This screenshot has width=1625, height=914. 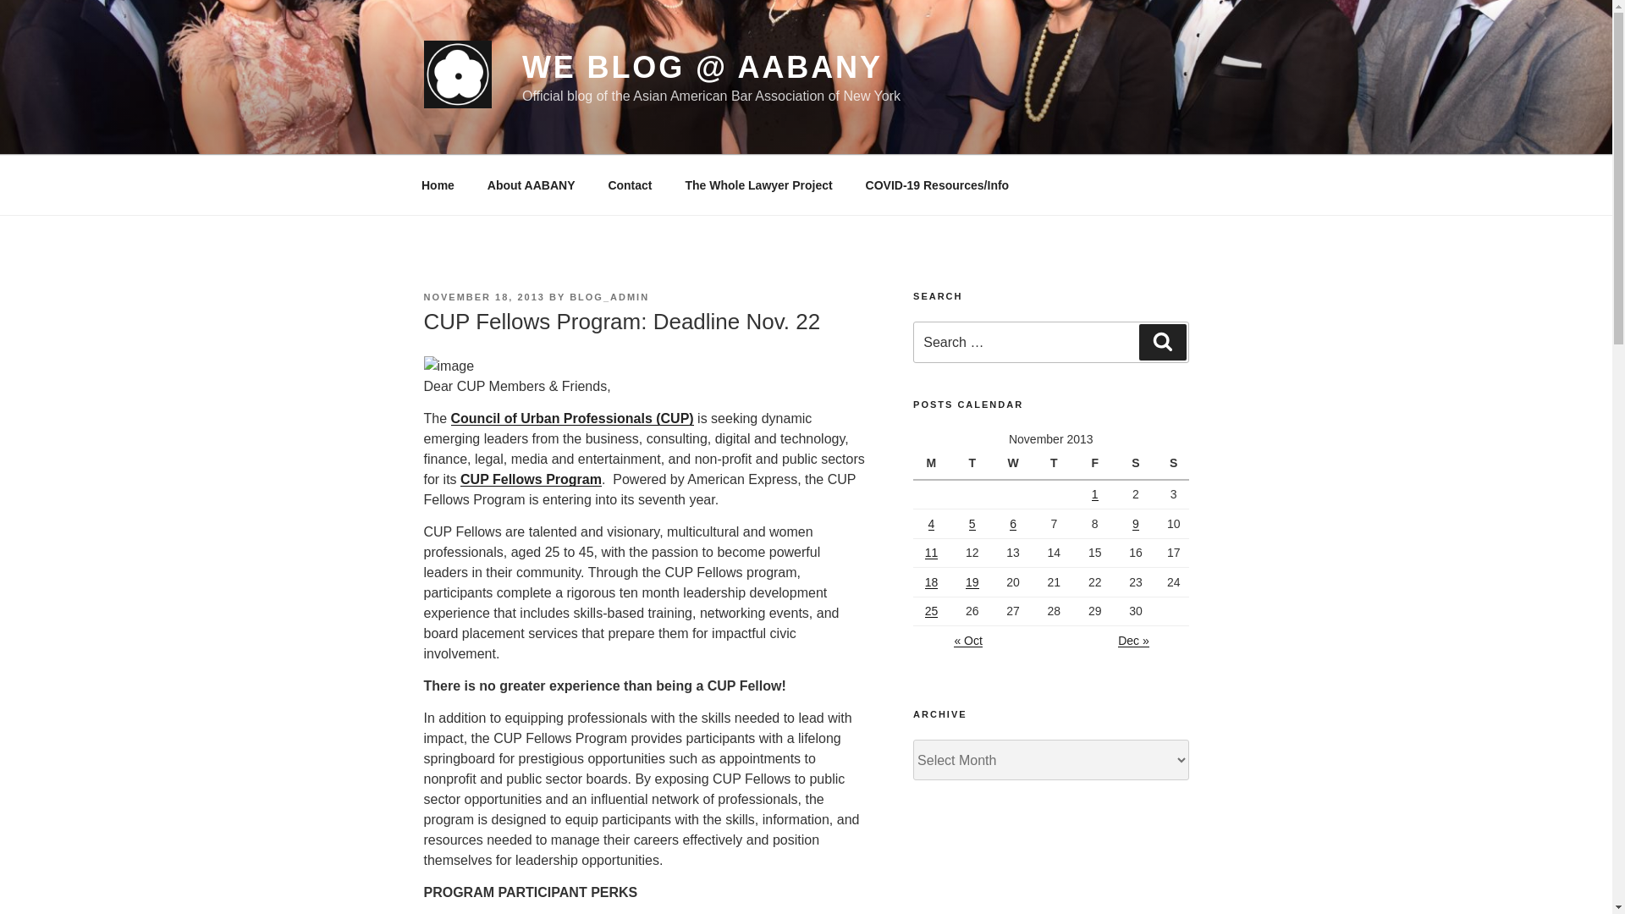 I want to click on CUP Fellows Program, so click(x=530, y=479).